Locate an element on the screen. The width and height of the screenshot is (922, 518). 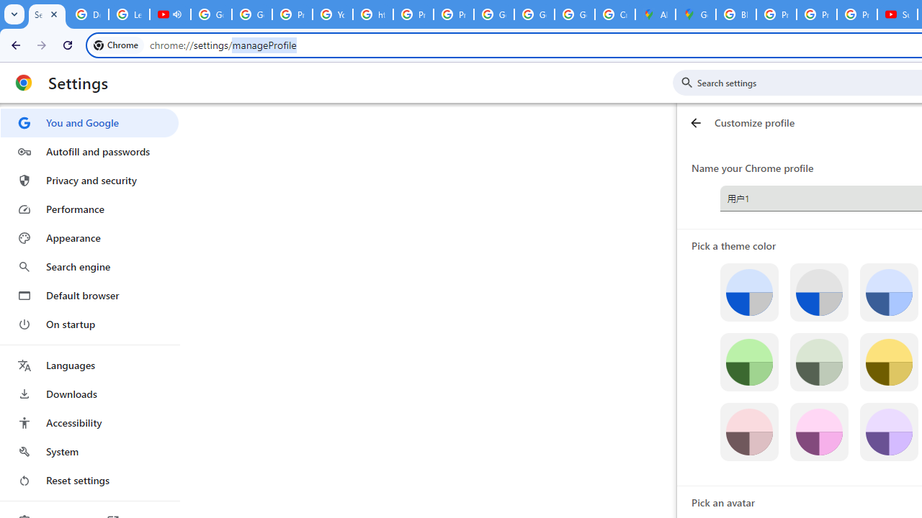
Default browser is located at coordinates (89, 295).